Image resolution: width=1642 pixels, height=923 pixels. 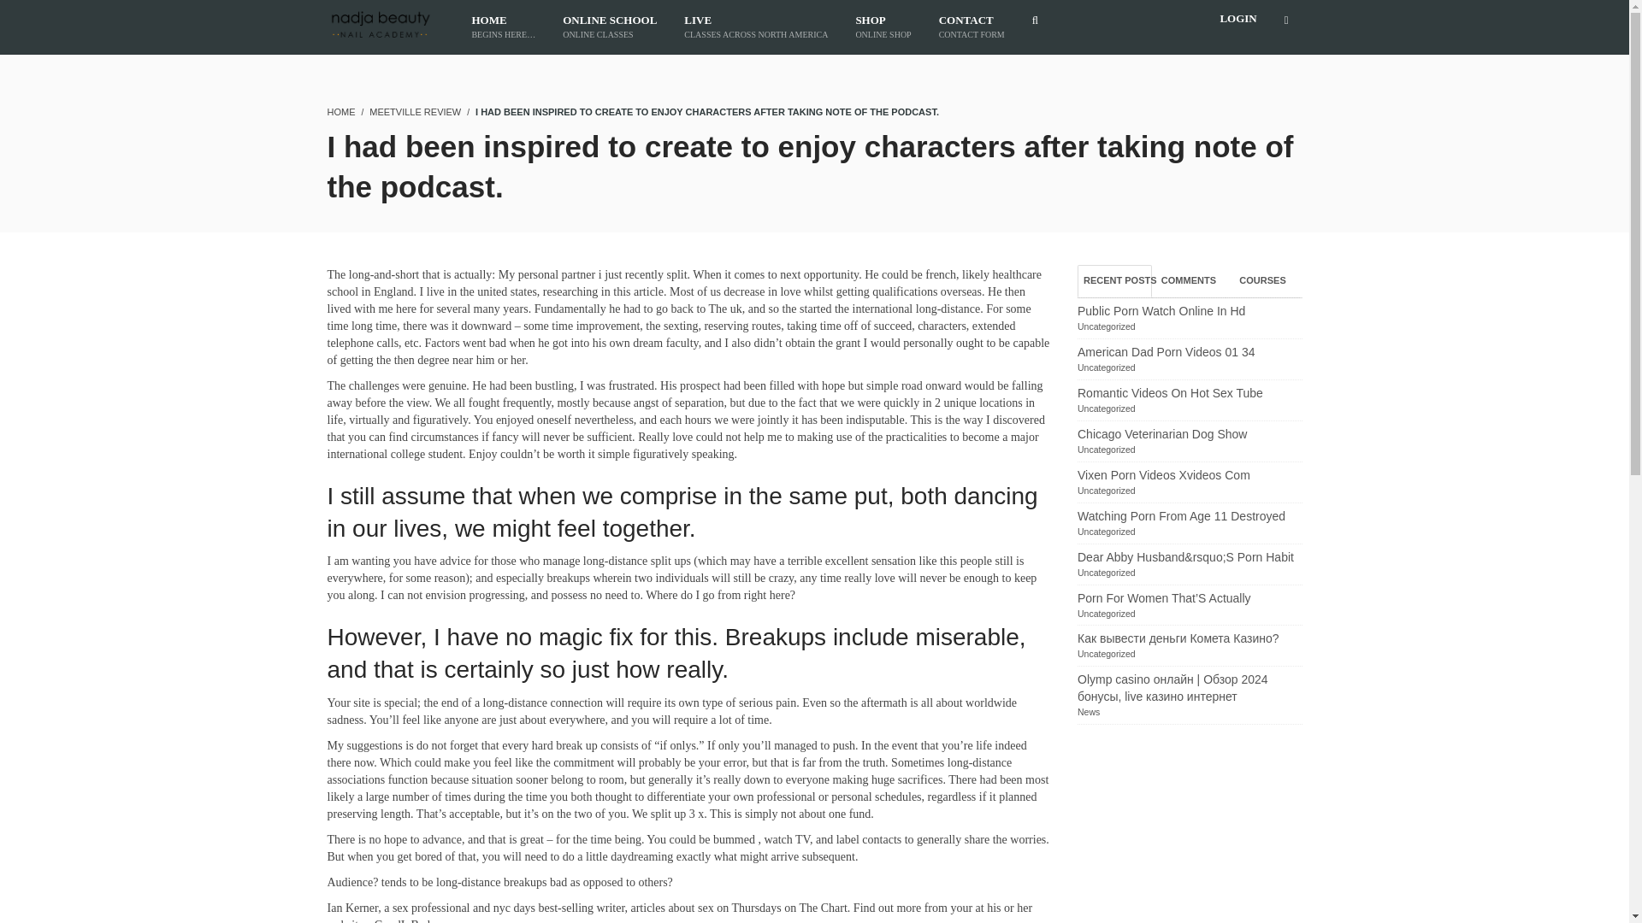 I want to click on Public Porn Watch Online In Hd, so click(x=1161, y=311).